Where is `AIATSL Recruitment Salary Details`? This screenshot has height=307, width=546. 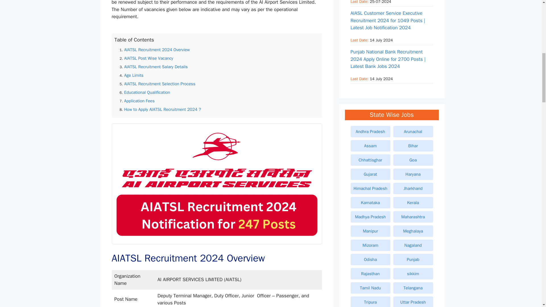 AIATSL Recruitment Salary Details is located at coordinates (156, 67).